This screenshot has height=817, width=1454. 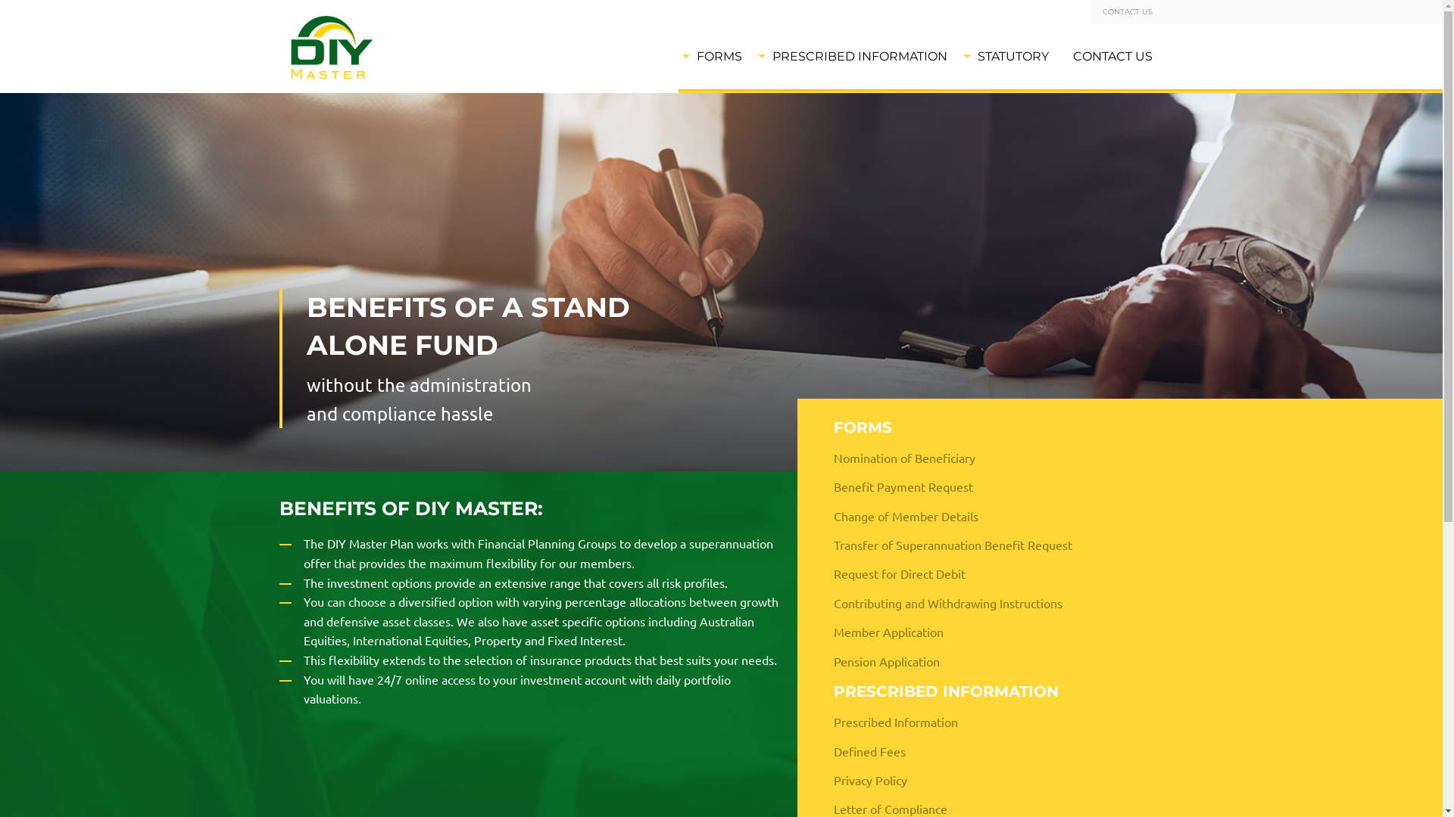 What do you see at coordinates (986, 603) in the screenshot?
I see `Contributing and Withdrawing Instructions` at bounding box center [986, 603].